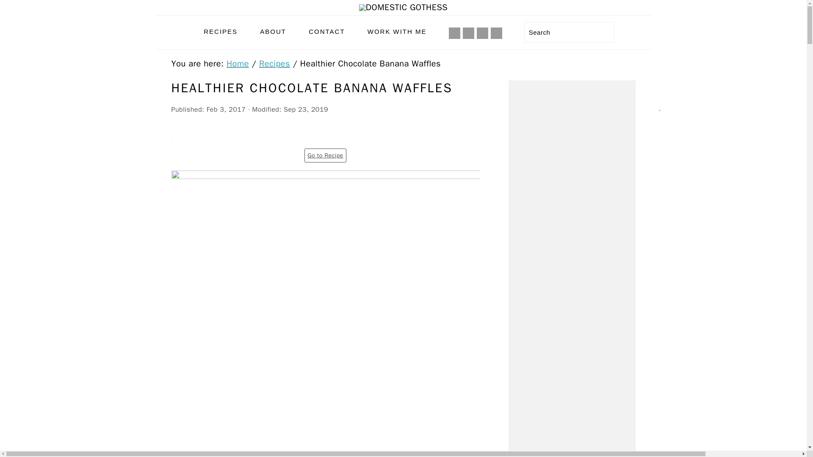  Describe the element at coordinates (273, 31) in the screenshot. I see `ABOUT` at that location.